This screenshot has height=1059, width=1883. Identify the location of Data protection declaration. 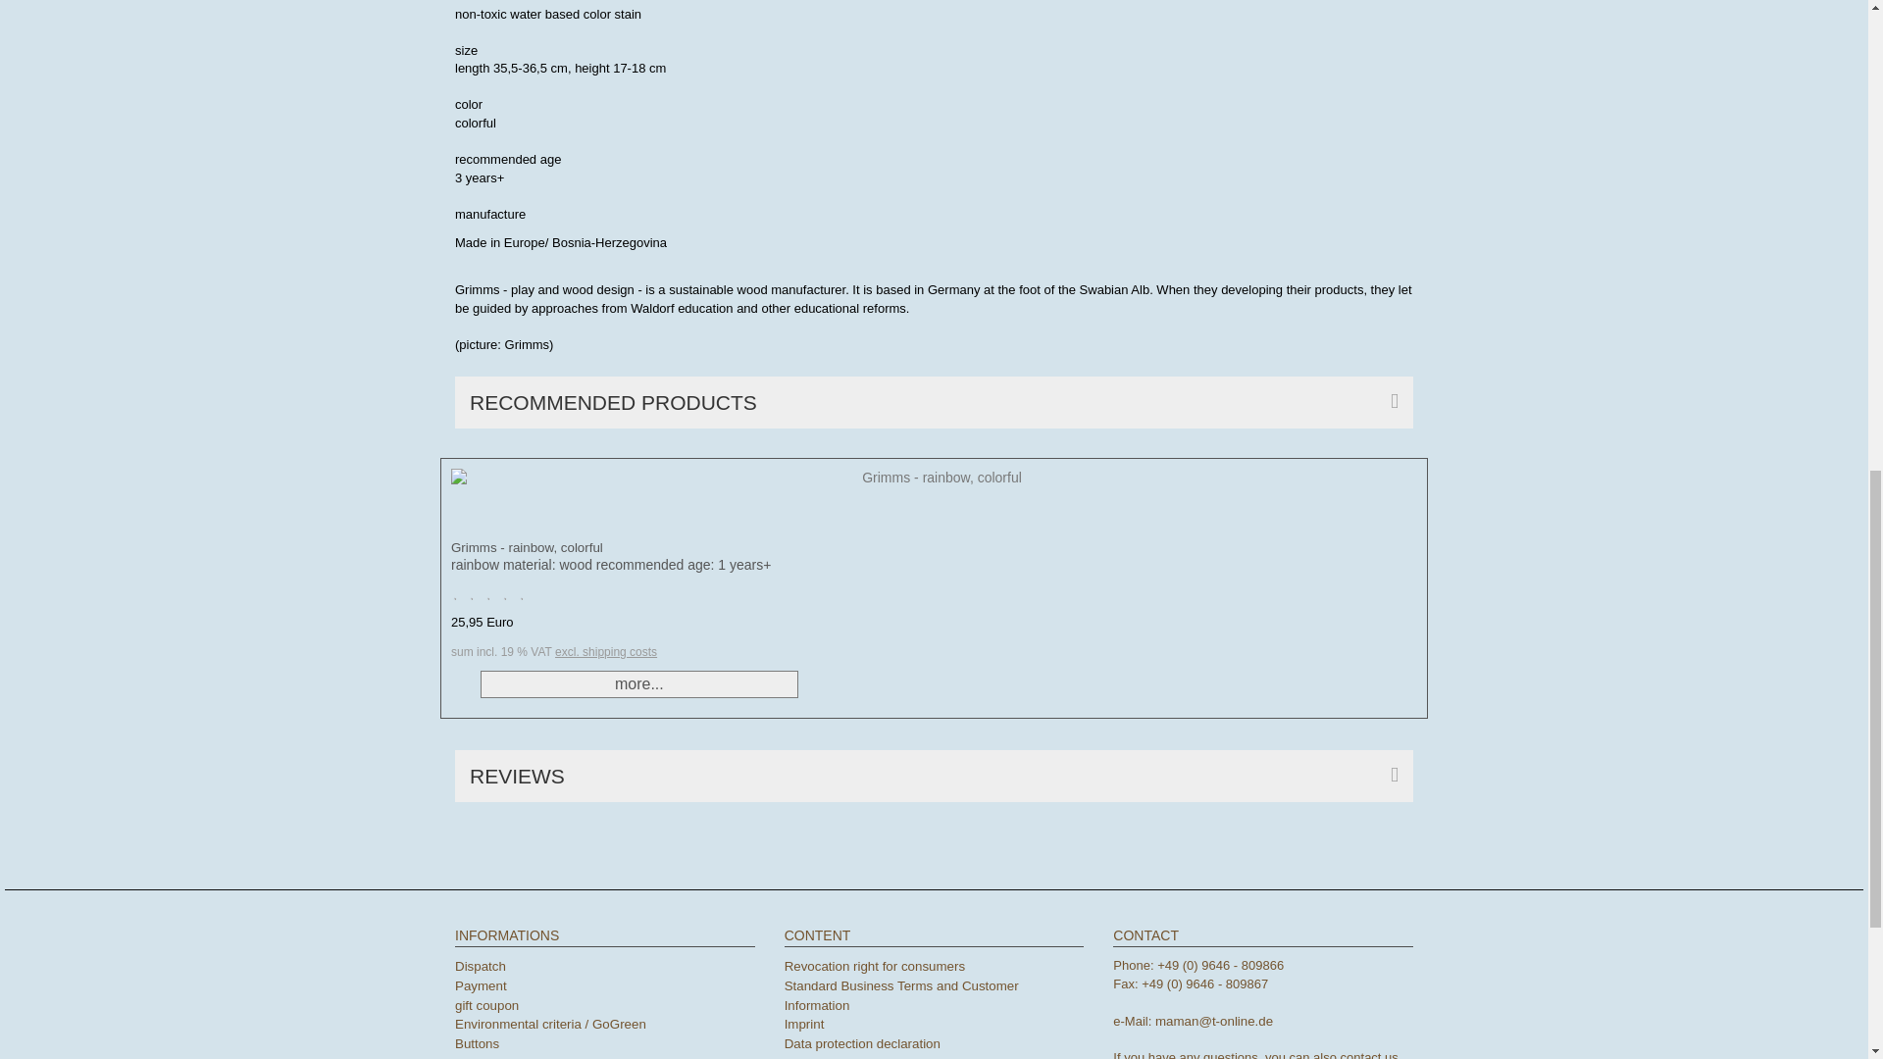
(862, 1043).